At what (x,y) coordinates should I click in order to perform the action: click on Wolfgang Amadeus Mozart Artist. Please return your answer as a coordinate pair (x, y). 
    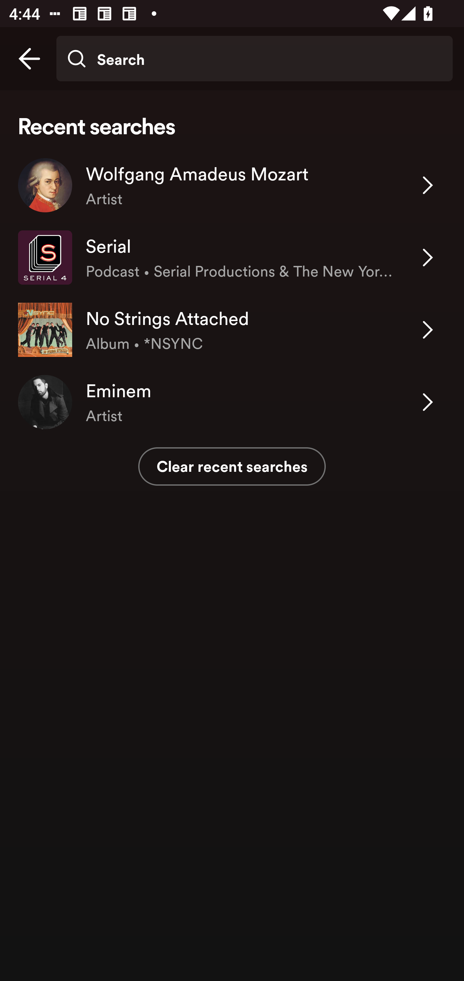
    Looking at the image, I should click on (232, 185).